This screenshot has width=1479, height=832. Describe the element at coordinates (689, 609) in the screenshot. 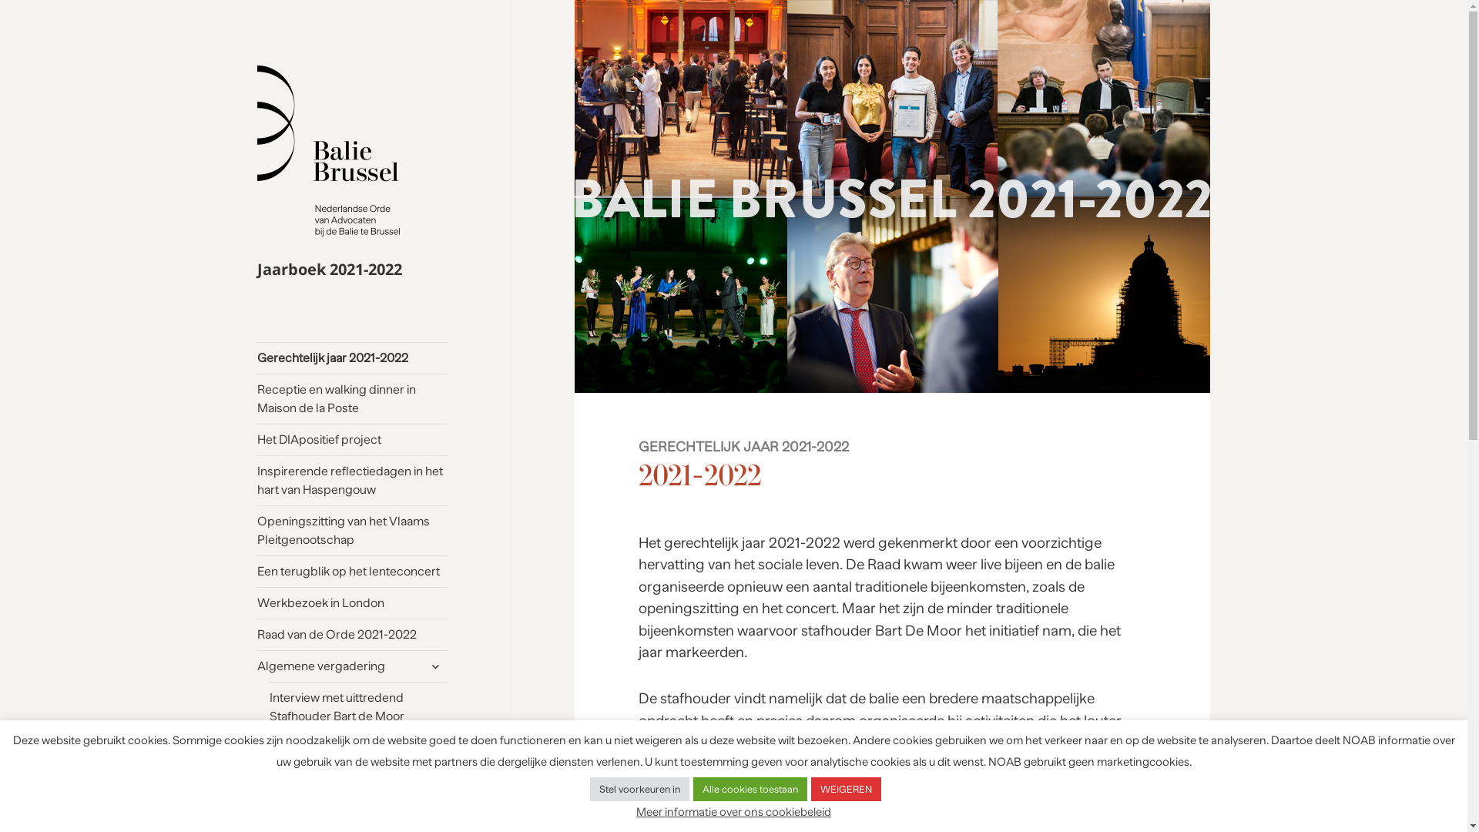

I see `openingszitting` at that location.